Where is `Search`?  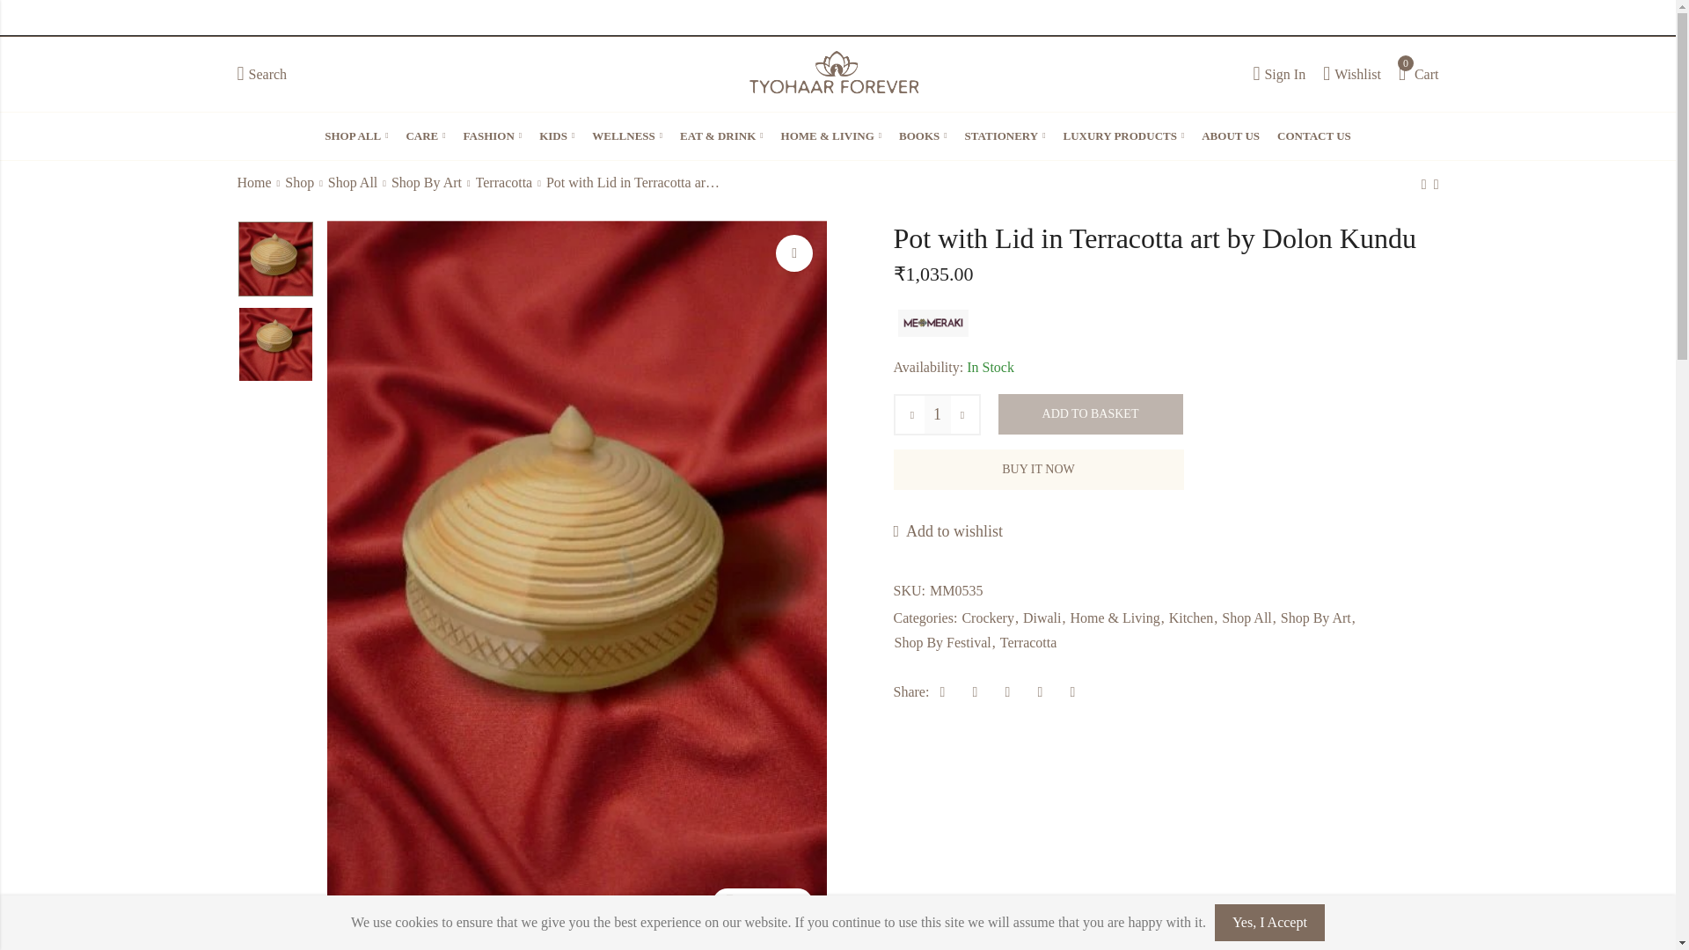
Search is located at coordinates (1279, 73).